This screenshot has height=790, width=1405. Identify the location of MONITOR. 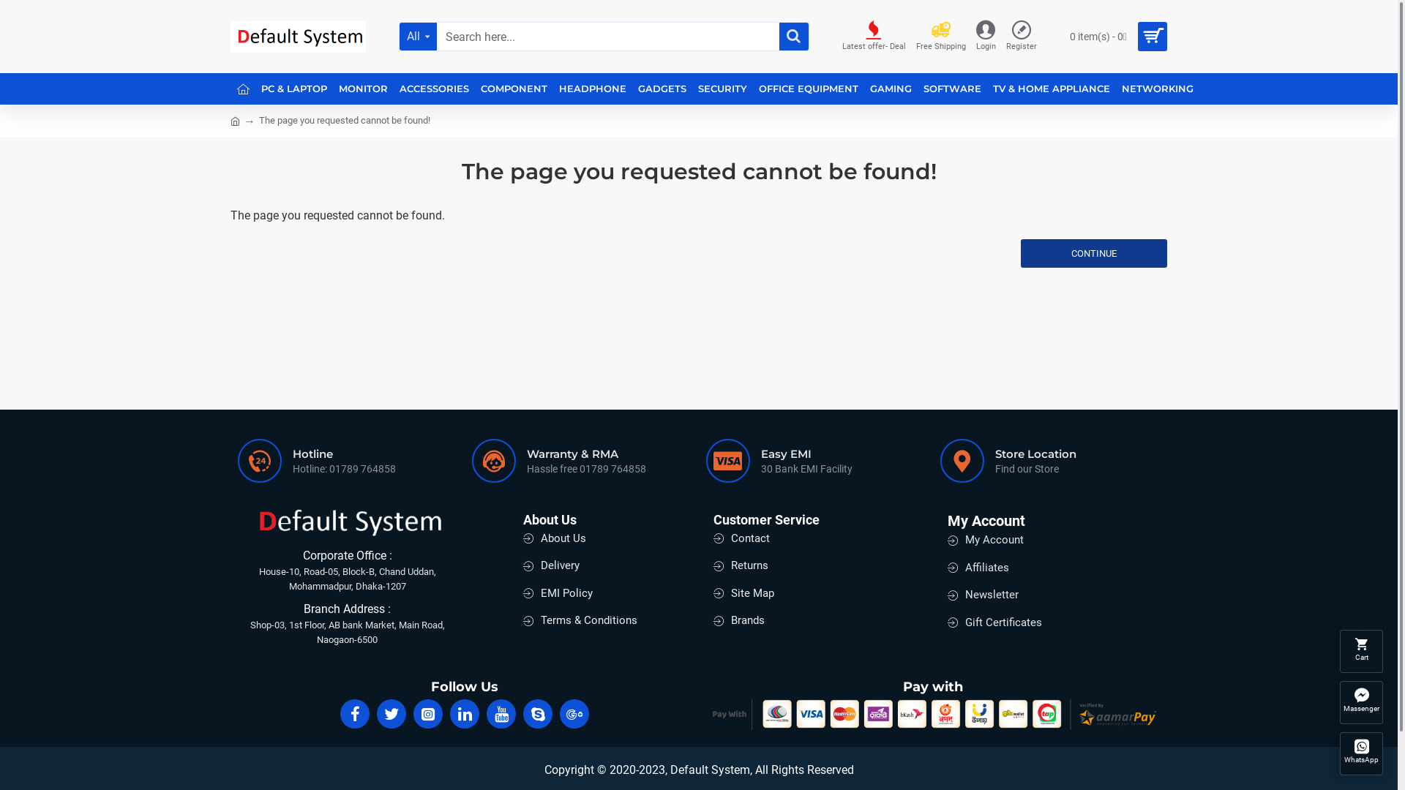
(363, 89).